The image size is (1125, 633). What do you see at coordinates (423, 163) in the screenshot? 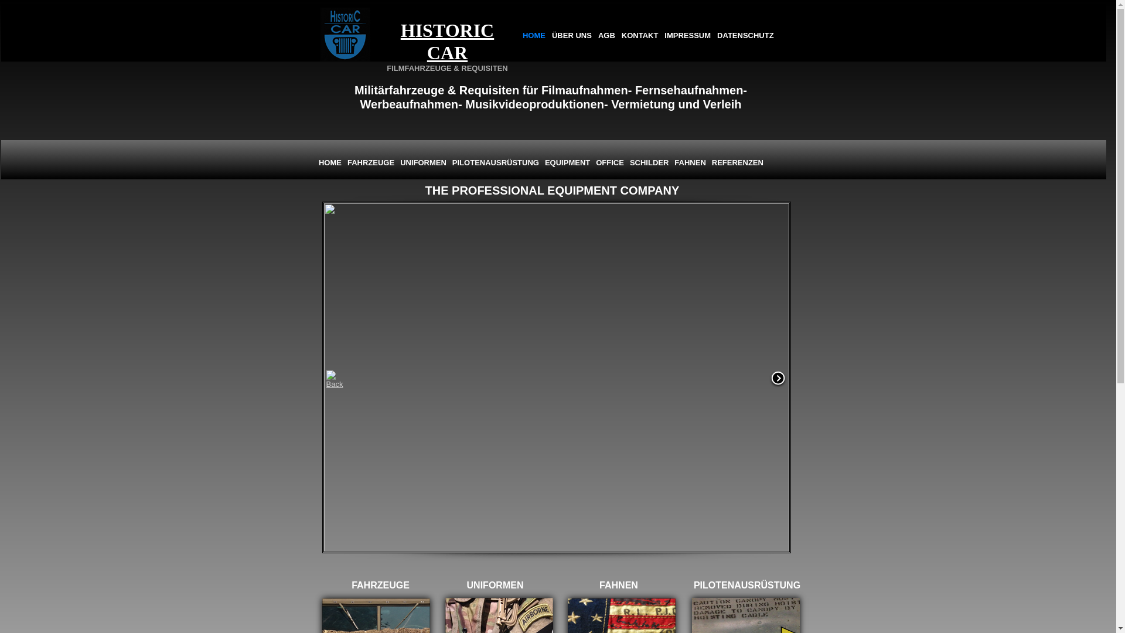
I see `UNIFORMEN` at bounding box center [423, 163].